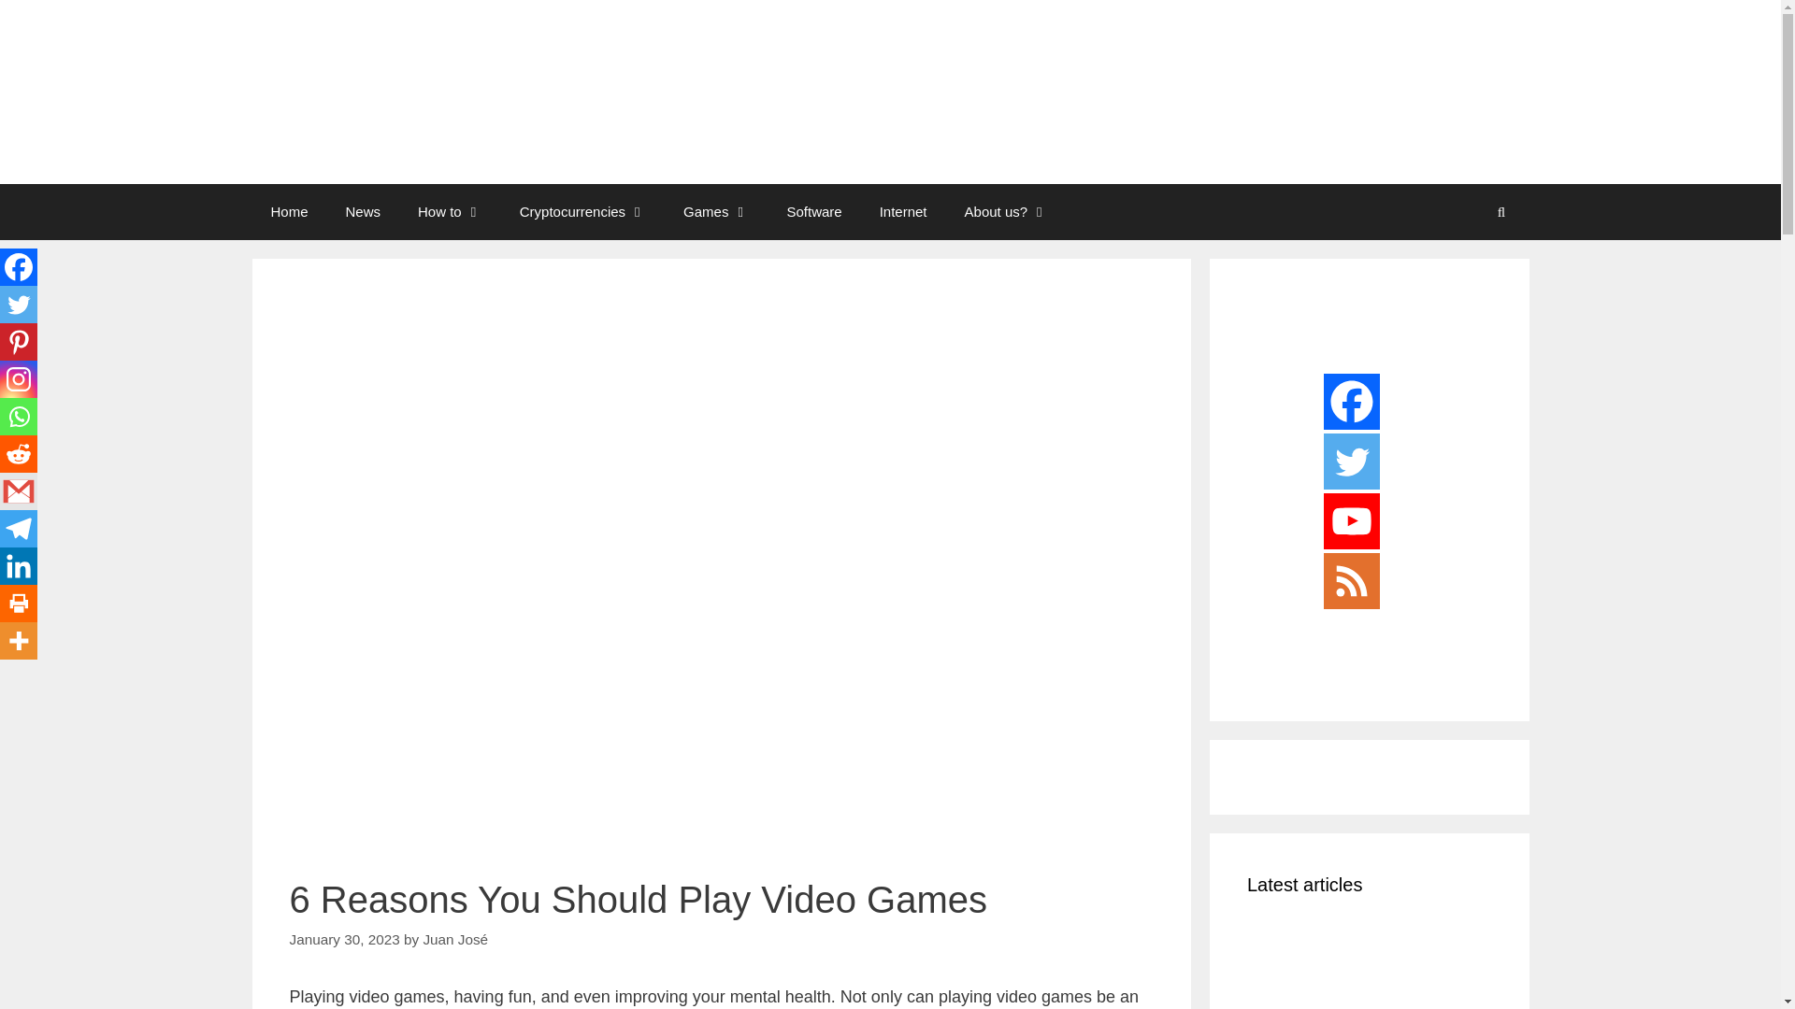 This screenshot has height=1009, width=1795. I want to click on January 30, 2023, so click(344, 939).